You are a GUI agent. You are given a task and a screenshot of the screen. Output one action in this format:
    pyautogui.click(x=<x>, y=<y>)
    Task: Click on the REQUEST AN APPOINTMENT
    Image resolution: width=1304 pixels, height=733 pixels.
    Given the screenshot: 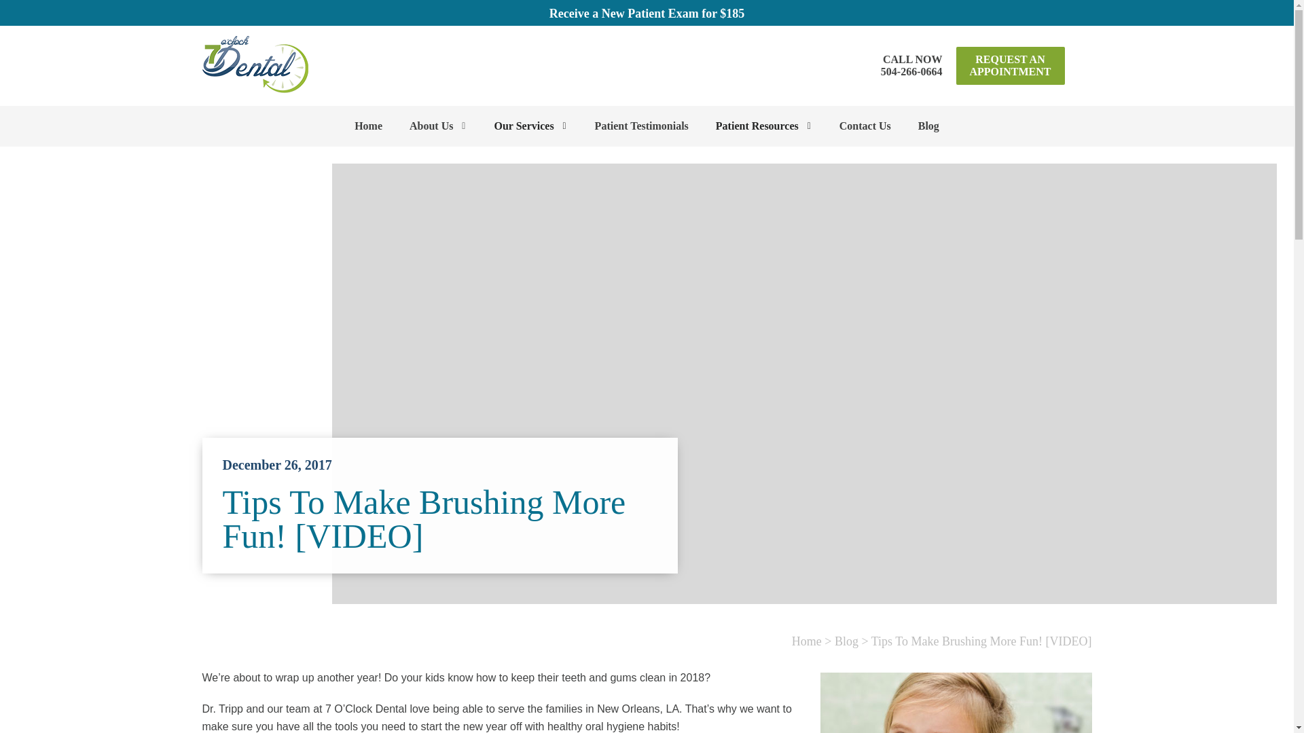 What is the action you would take?
    pyautogui.click(x=437, y=126)
    